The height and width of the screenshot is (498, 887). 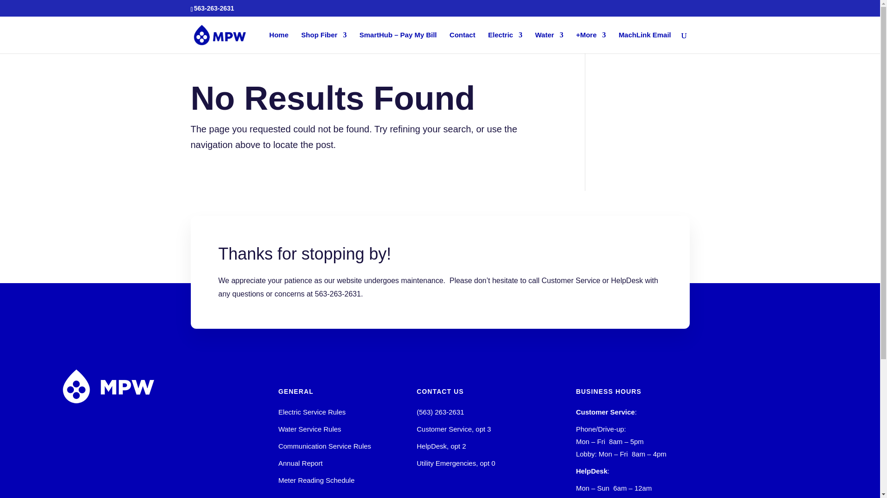 What do you see at coordinates (312, 411) in the screenshot?
I see `Electric Service Rules` at bounding box center [312, 411].